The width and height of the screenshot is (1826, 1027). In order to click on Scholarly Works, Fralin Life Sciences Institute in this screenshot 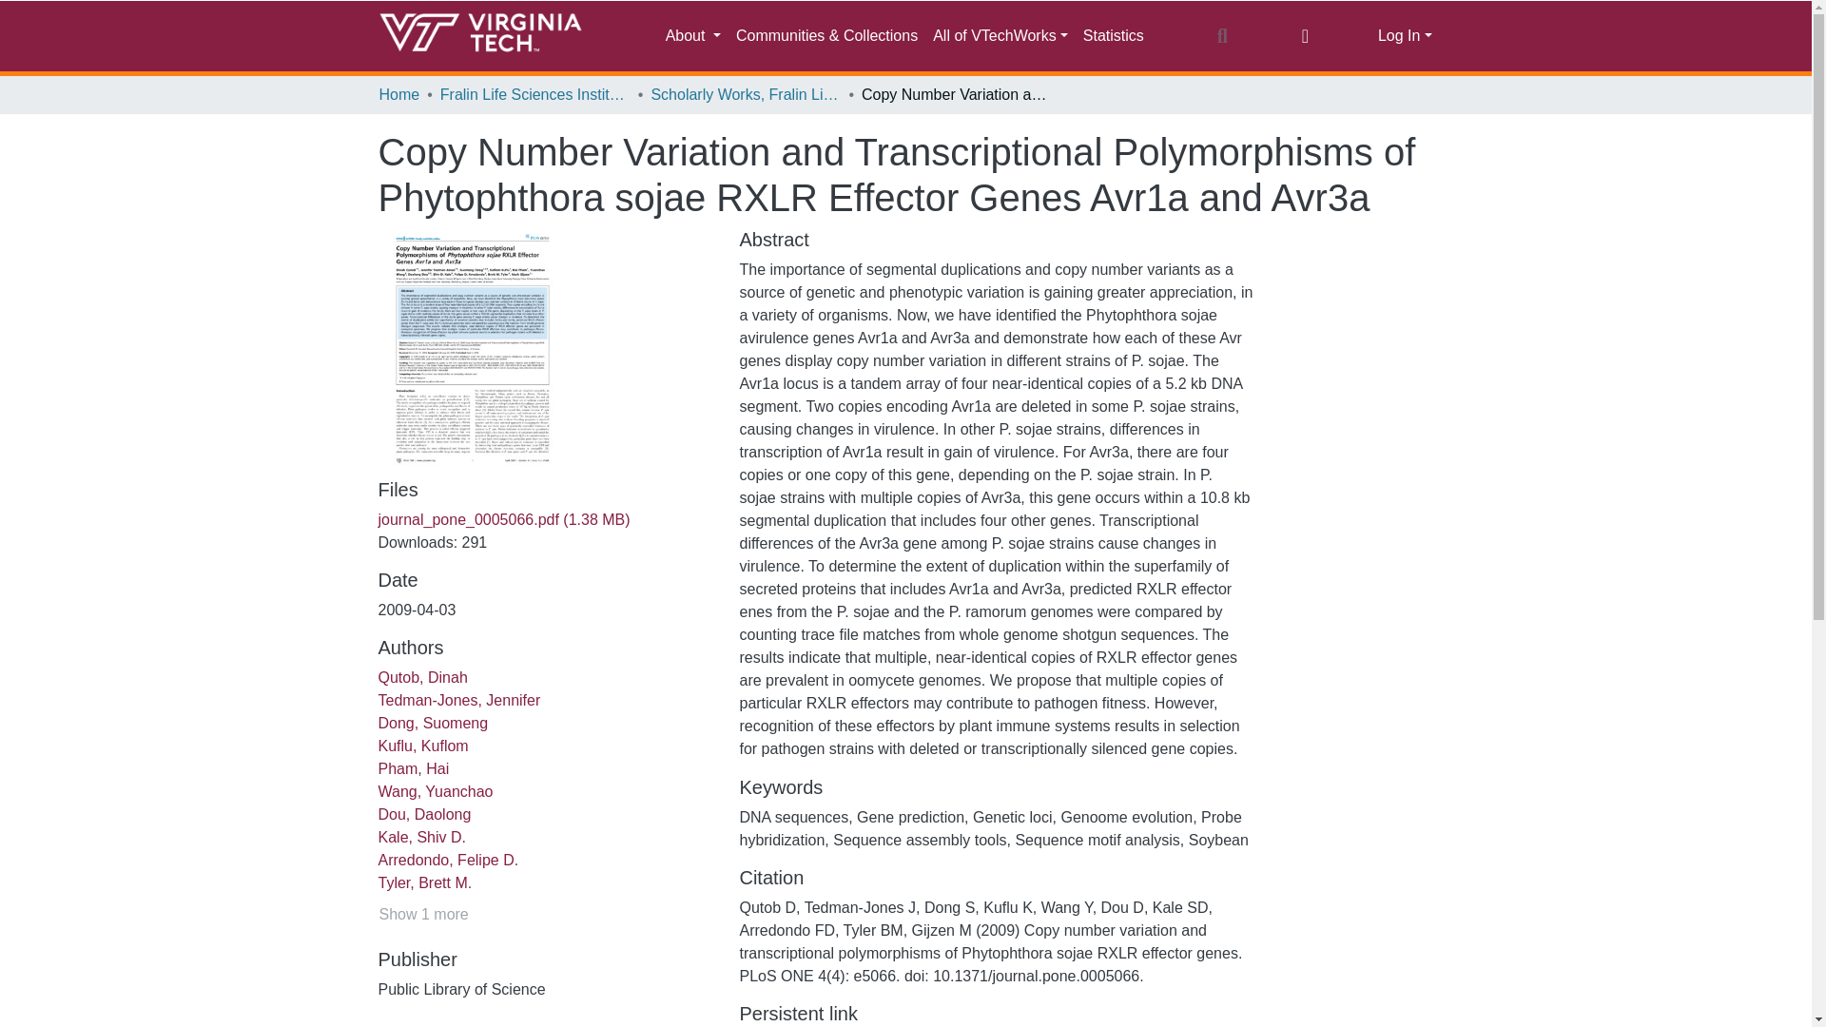, I will do `click(745, 95)`.